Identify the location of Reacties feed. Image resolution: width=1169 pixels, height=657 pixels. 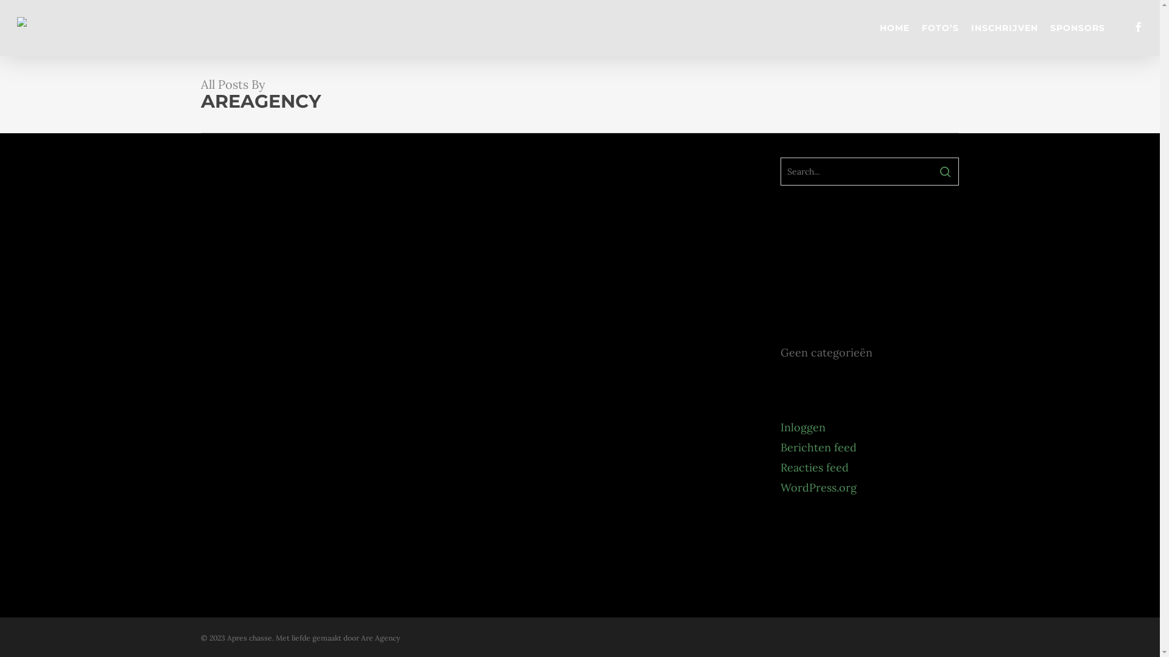
(869, 467).